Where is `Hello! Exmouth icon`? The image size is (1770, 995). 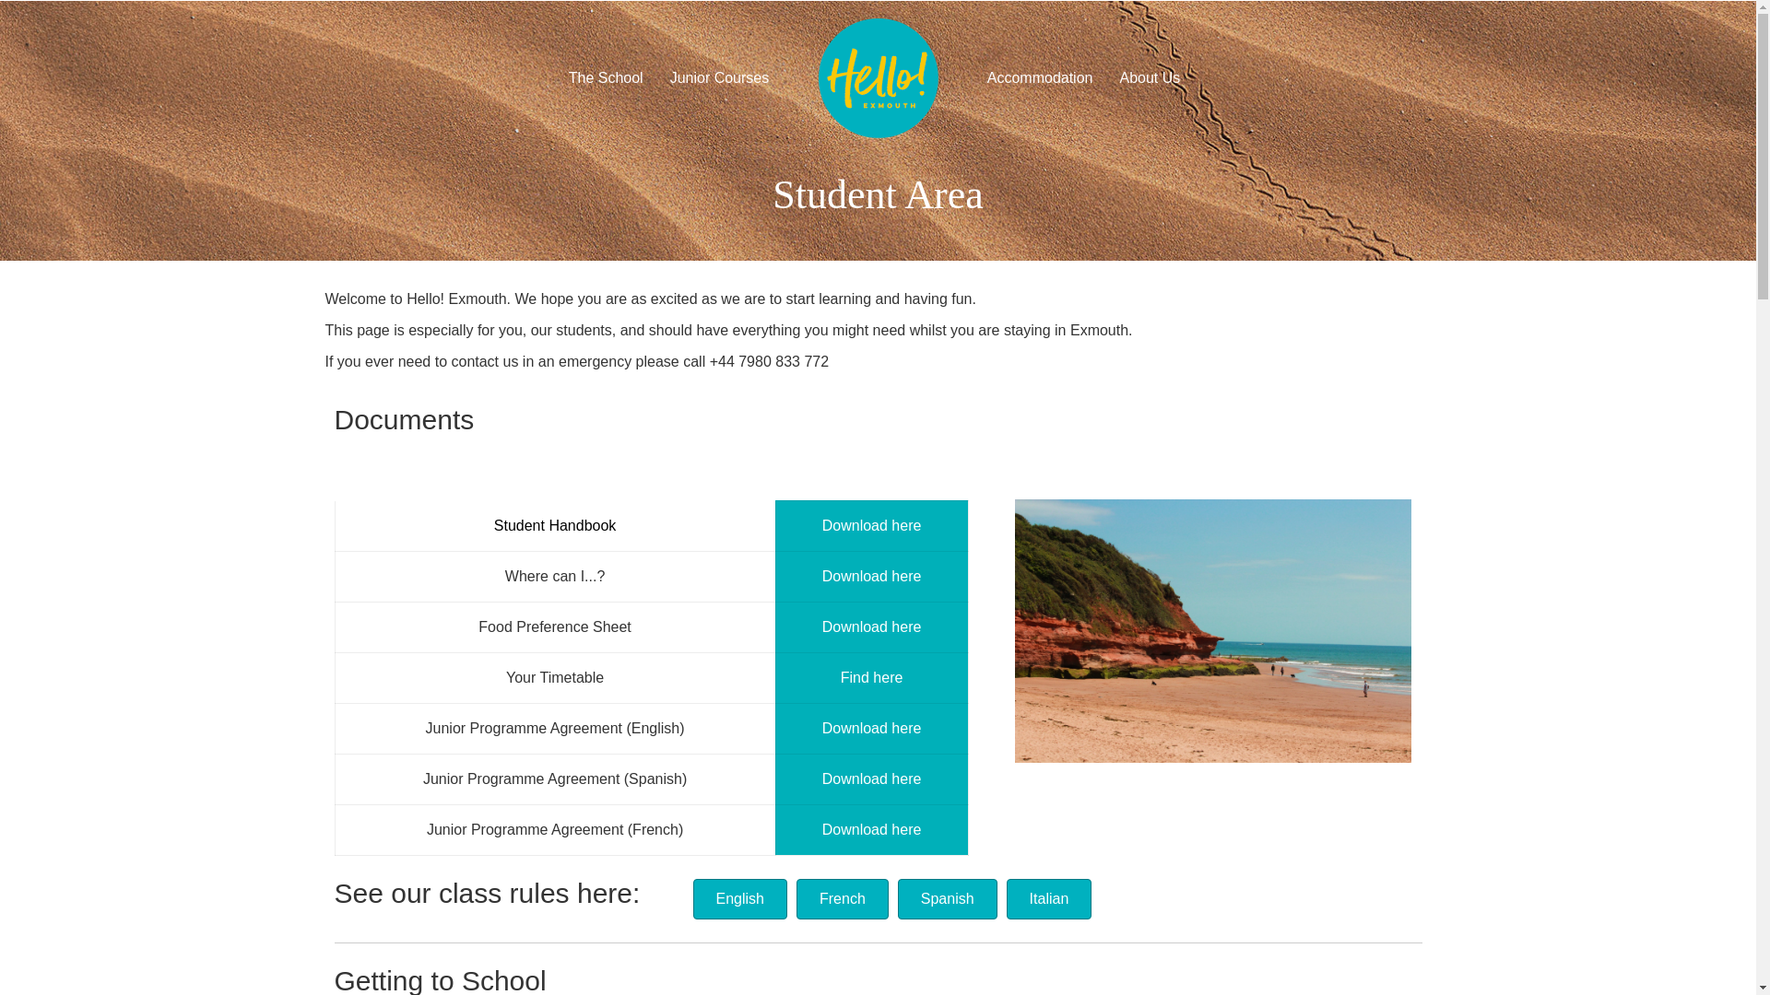 Hello! Exmouth icon is located at coordinates (878, 78).